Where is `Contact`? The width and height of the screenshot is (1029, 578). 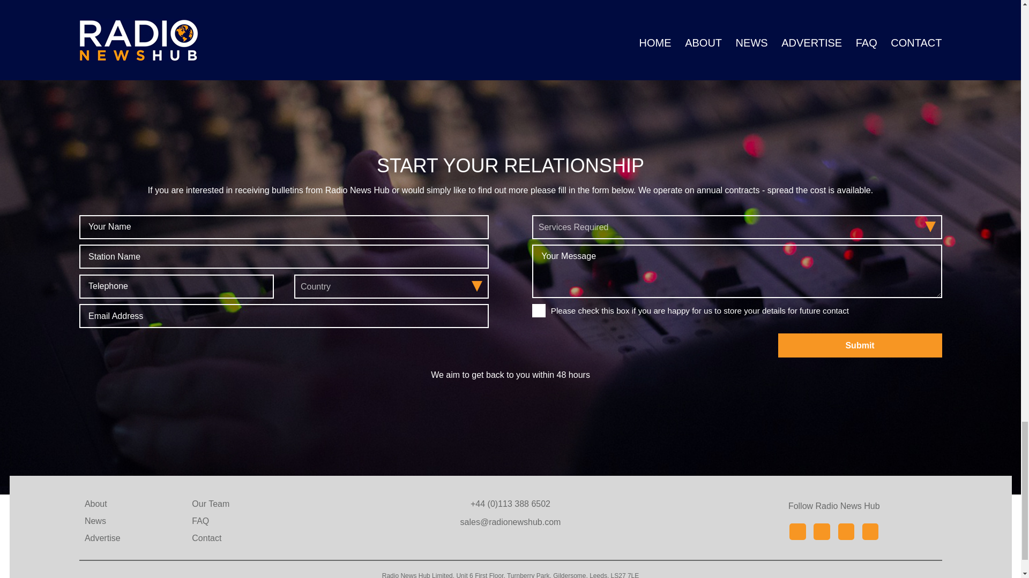 Contact is located at coordinates (206, 538).